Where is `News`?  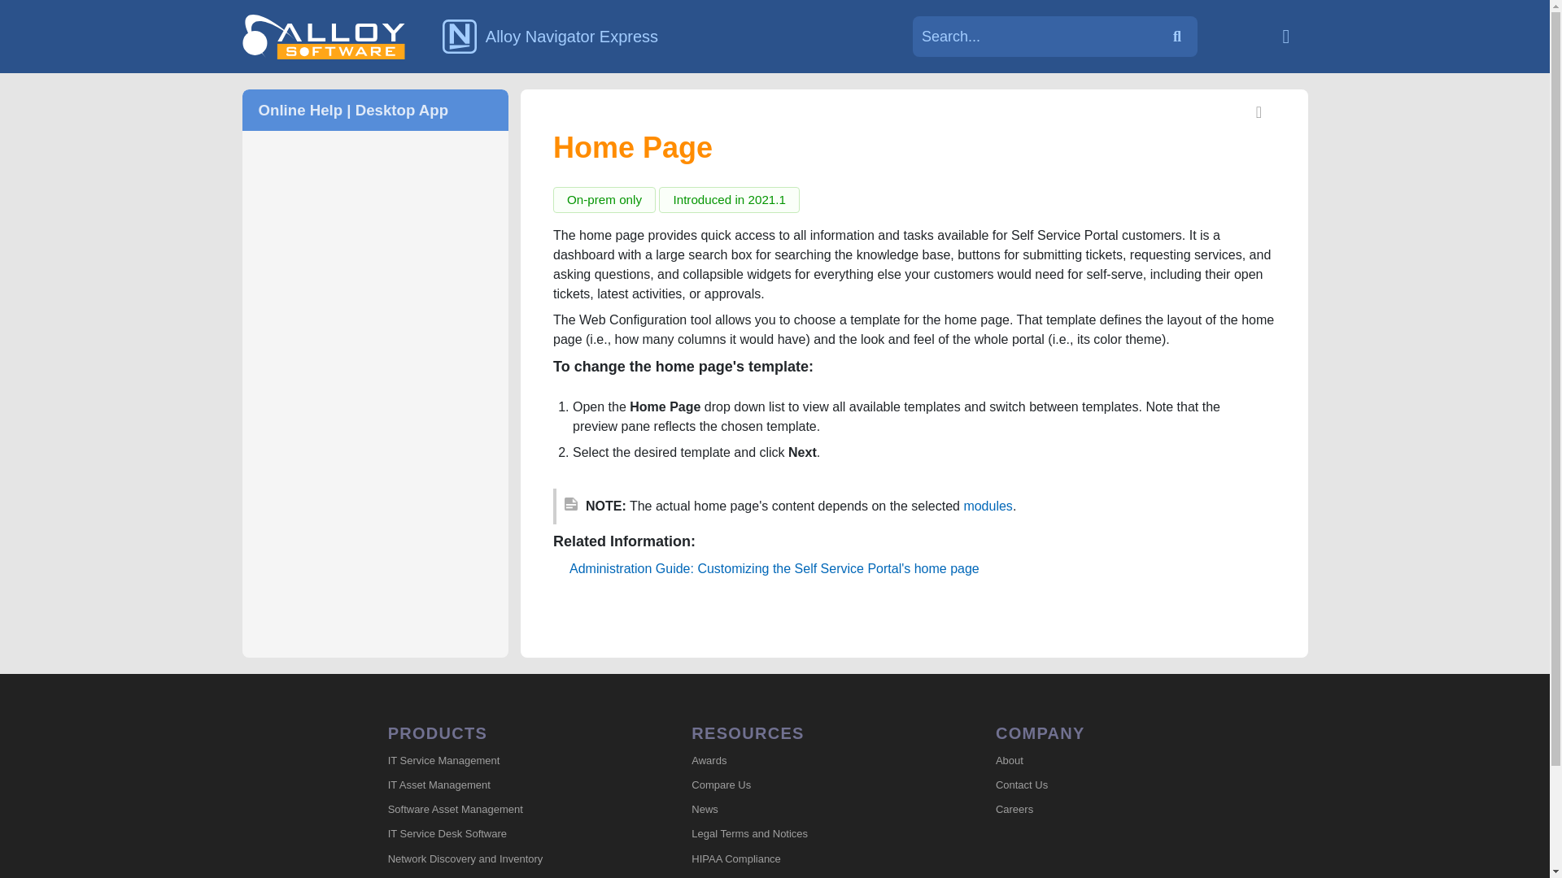
News is located at coordinates (805, 810).